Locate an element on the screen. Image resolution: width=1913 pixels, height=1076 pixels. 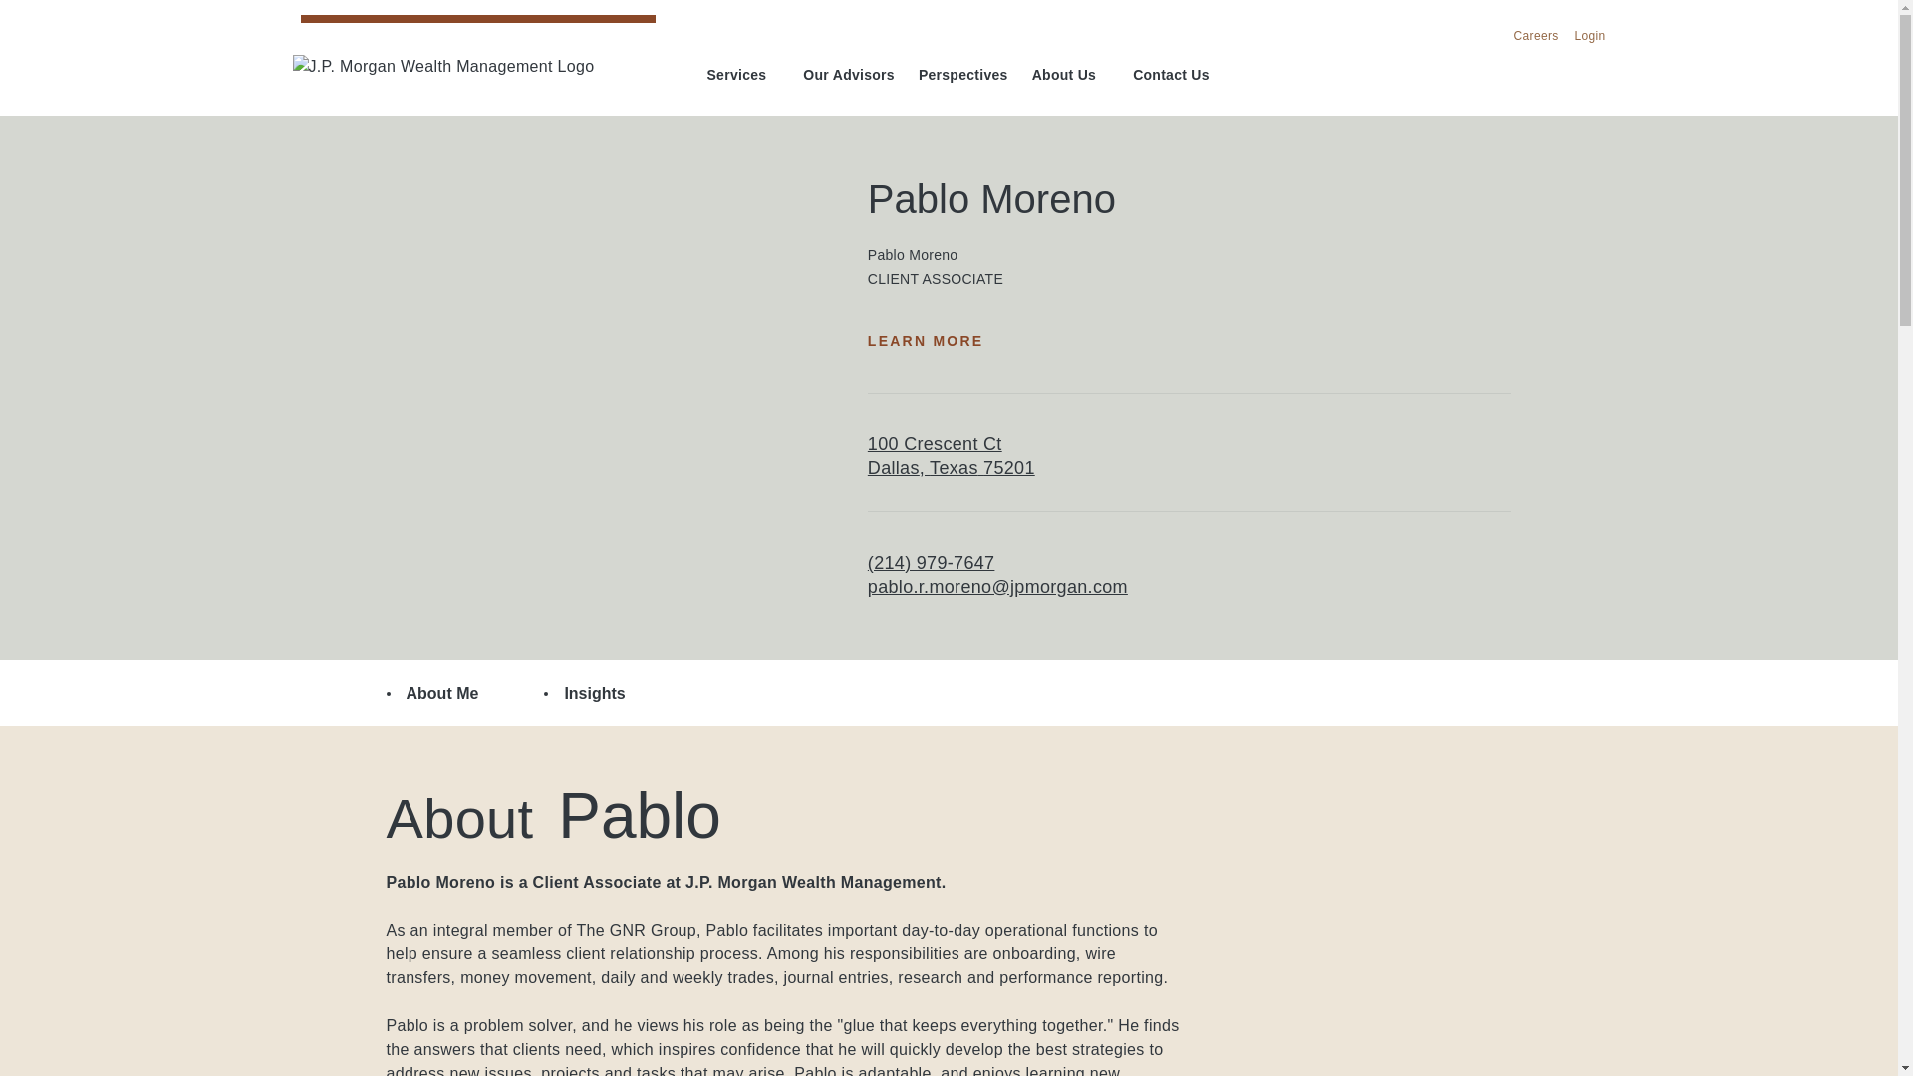
Login is located at coordinates (1590, 37).